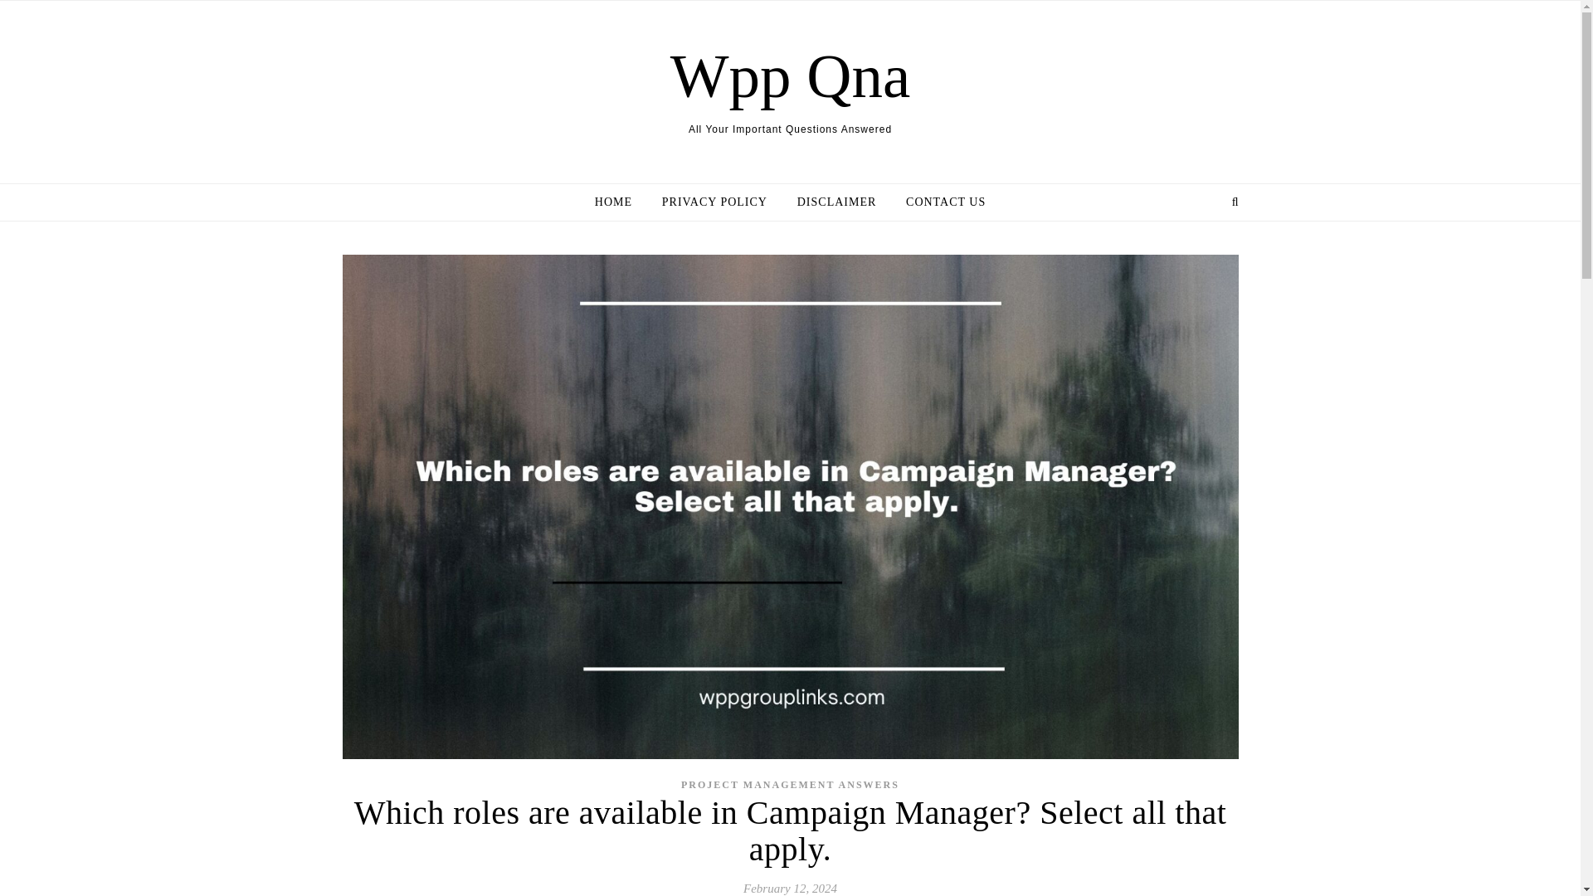 Image resolution: width=1593 pixels, height=896 pixels. Describe the element at coordinates (790, 783) in the screenshot. I see `PROJECT MANAGEMENT ANSWERS` at that location.